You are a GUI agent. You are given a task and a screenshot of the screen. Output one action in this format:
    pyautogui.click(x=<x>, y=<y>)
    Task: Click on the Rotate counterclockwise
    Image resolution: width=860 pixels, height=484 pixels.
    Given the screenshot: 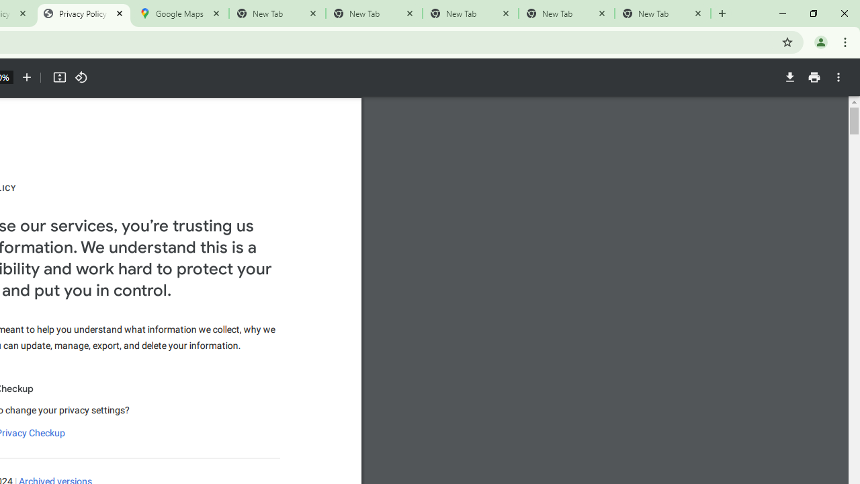 What is the action you would take?
    pyautogui.click(x=81, y=77)
    